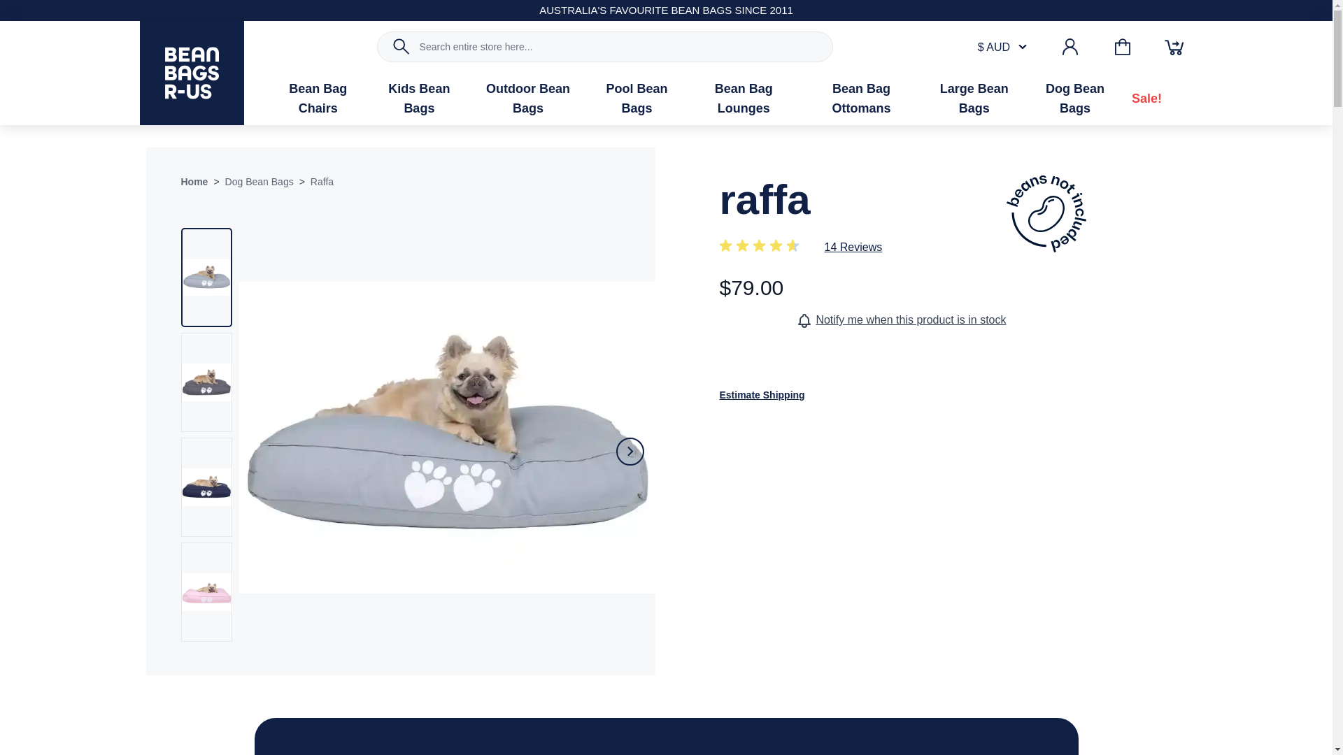 The height and width of the screenshot is (755, 1343). Describe the element at coordinates (402, 46) in the screenshot. I see `Search` at that location.